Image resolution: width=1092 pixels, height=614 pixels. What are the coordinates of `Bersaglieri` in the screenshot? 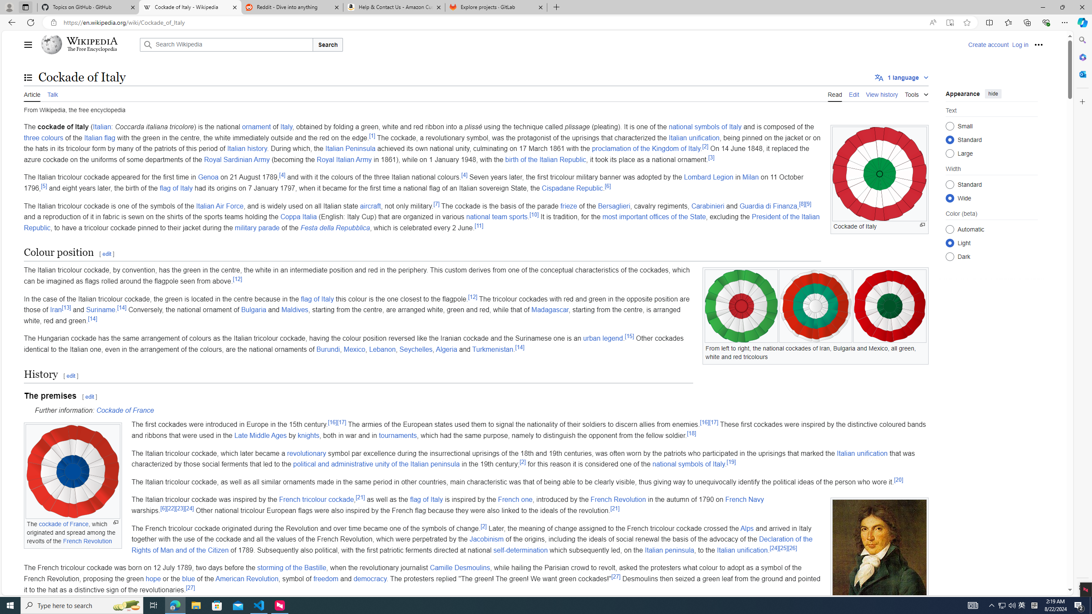 It's located at (613, 206).